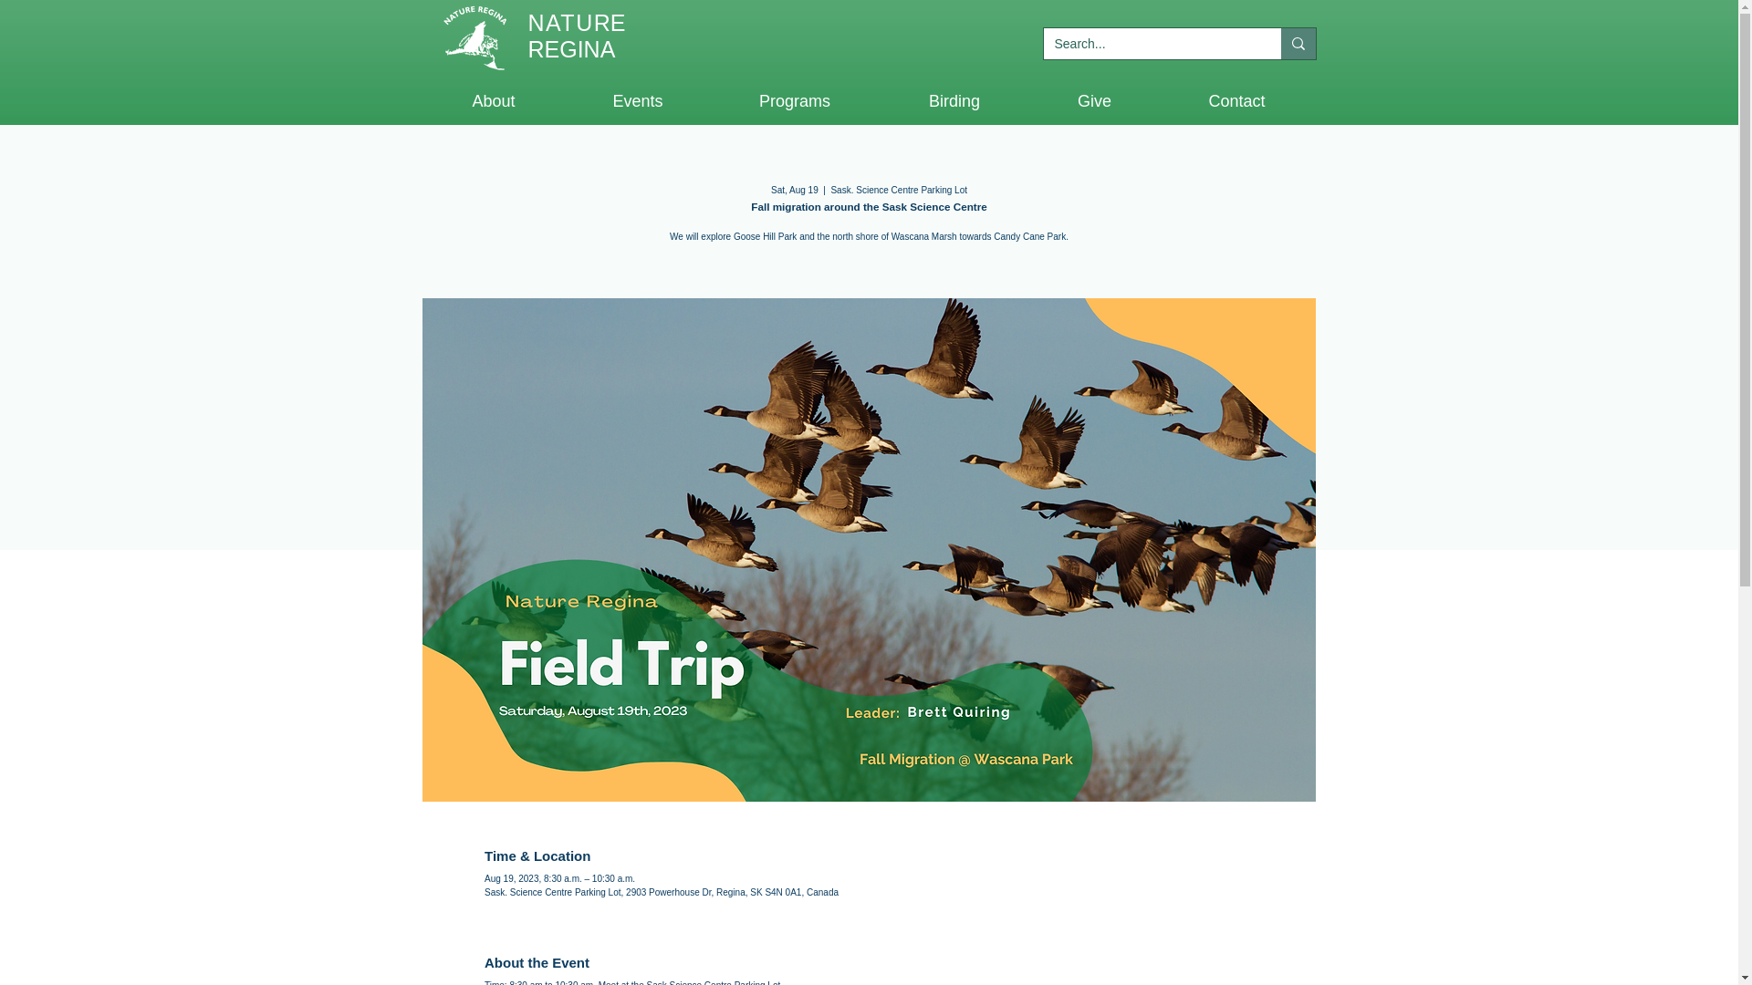 Image resolution: width=1752 pixels, height=985 pixels. I want to click on Programs, so click(794, 101).